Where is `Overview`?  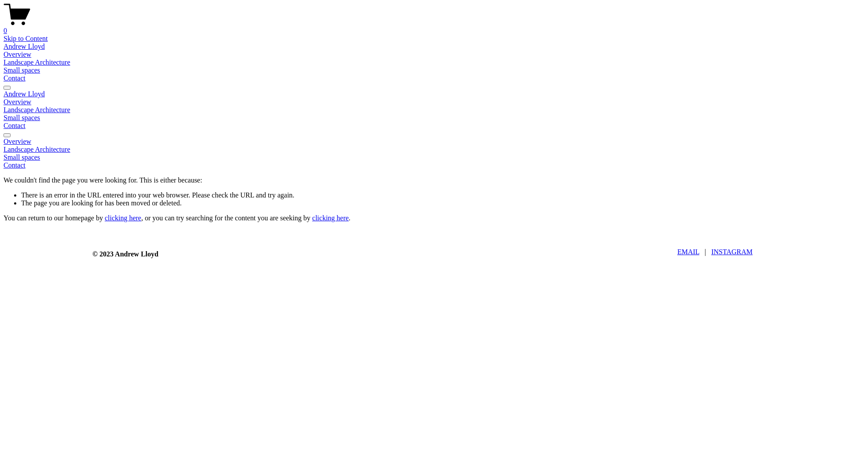
Overview is located at coordinates (18, 55).